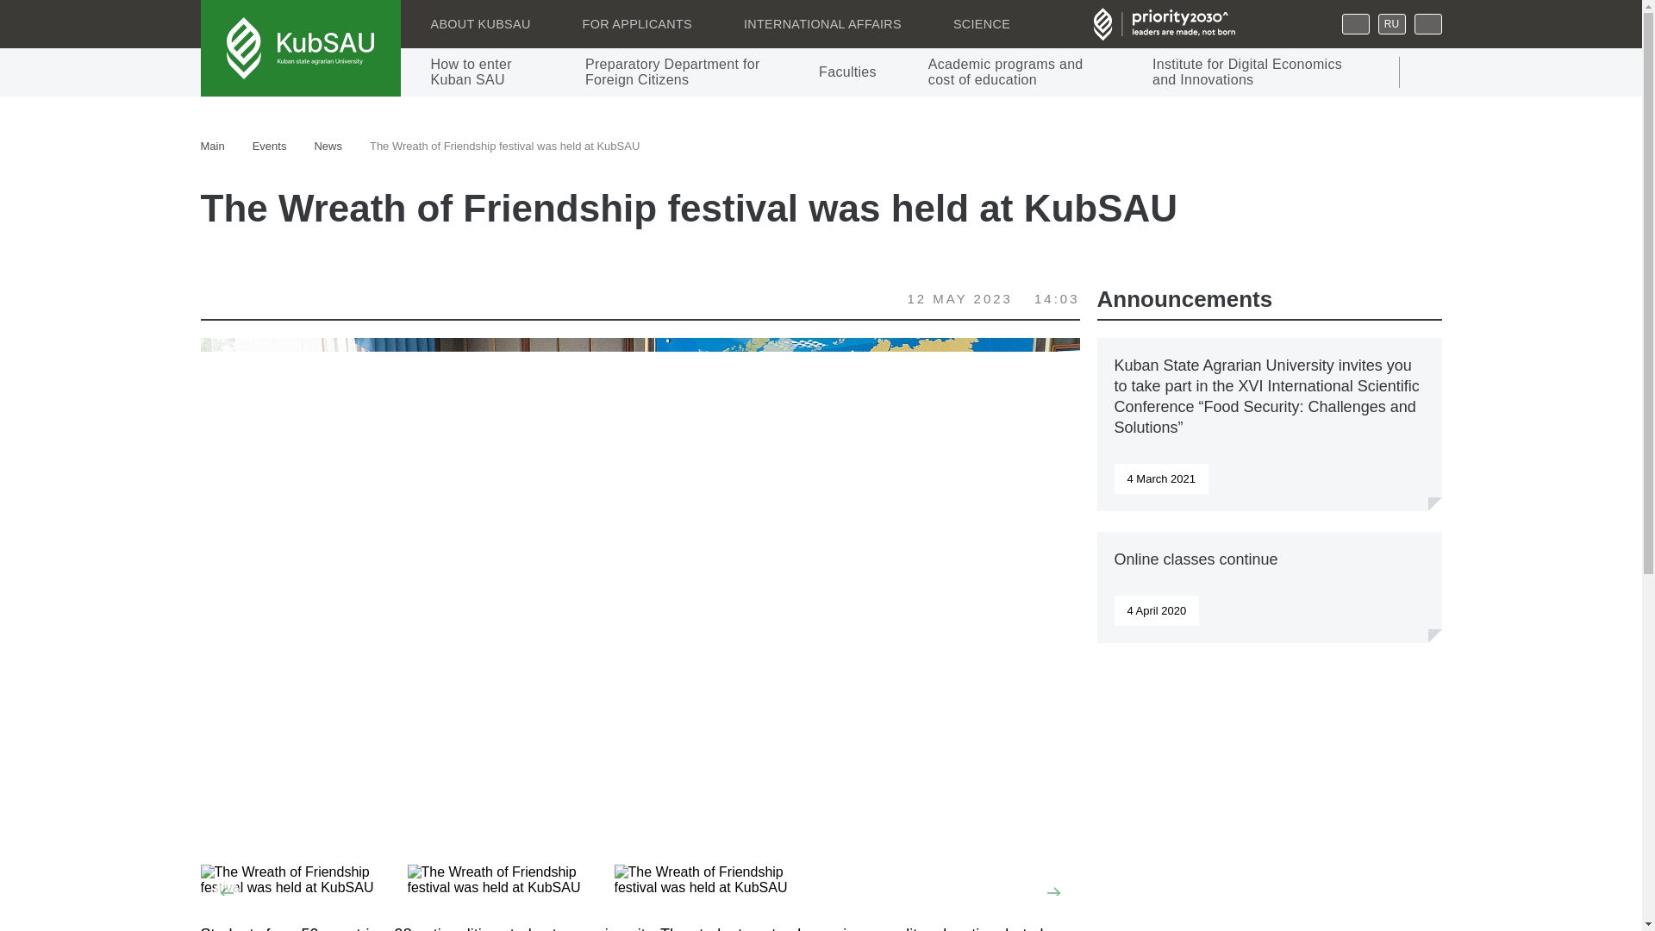 This screenshot has height=931, width=1655. Describe the element at coordinates (636, 24) in the screenshot. I see `FOR APPLICANTS` at that location.